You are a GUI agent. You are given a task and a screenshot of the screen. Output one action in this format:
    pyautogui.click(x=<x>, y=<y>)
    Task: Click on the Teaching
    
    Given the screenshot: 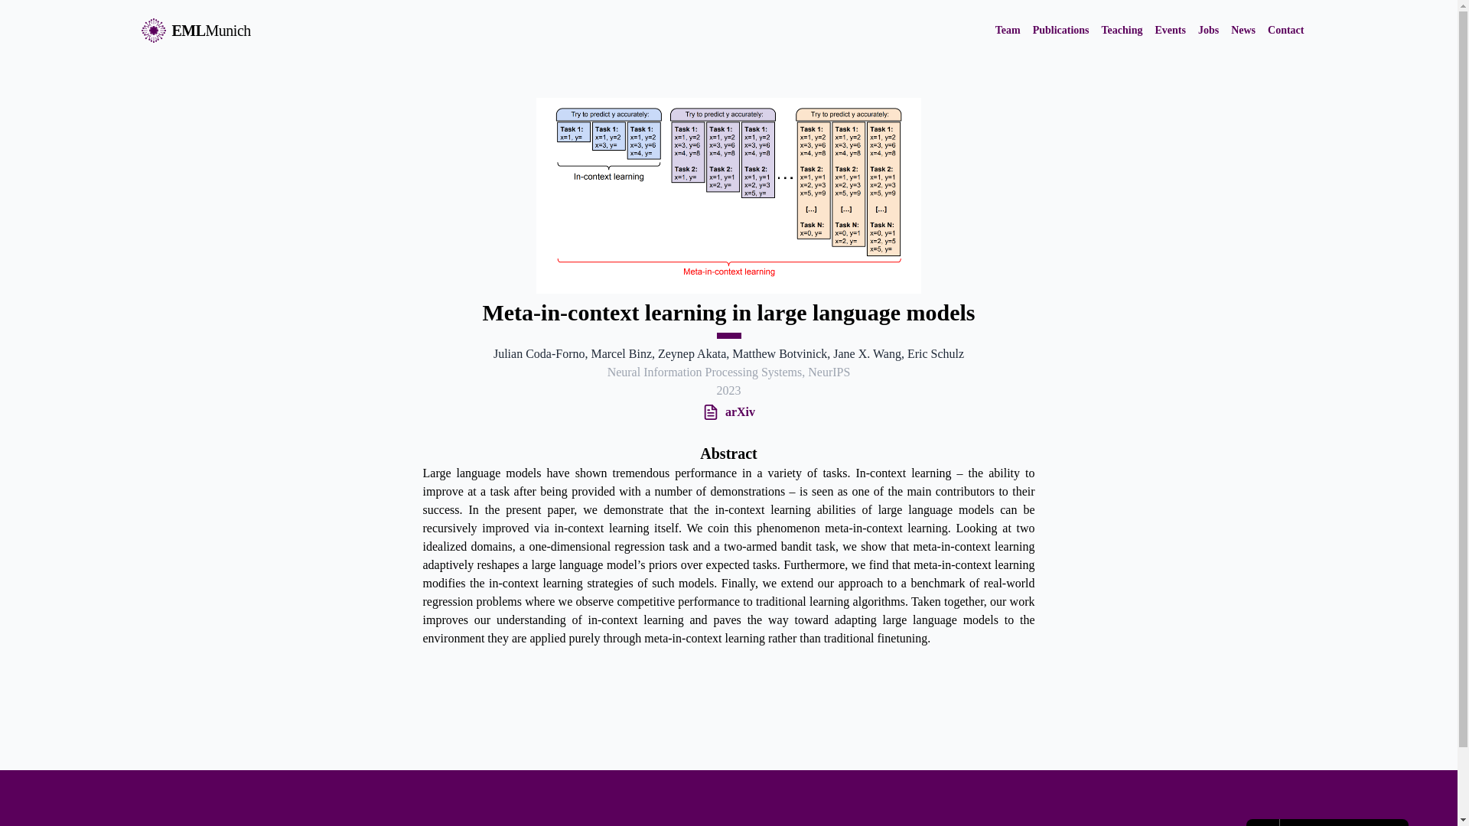 What is the action you would take?
    pyautogui.click(x=1122, y=31)
    